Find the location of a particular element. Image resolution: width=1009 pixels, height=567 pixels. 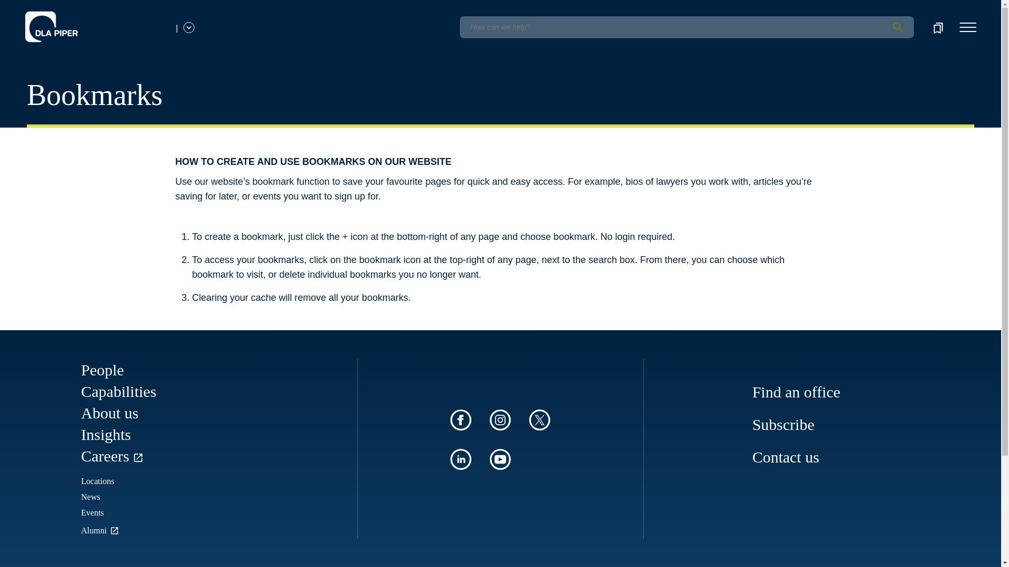

Find an office is located at coordinates (796, 392).